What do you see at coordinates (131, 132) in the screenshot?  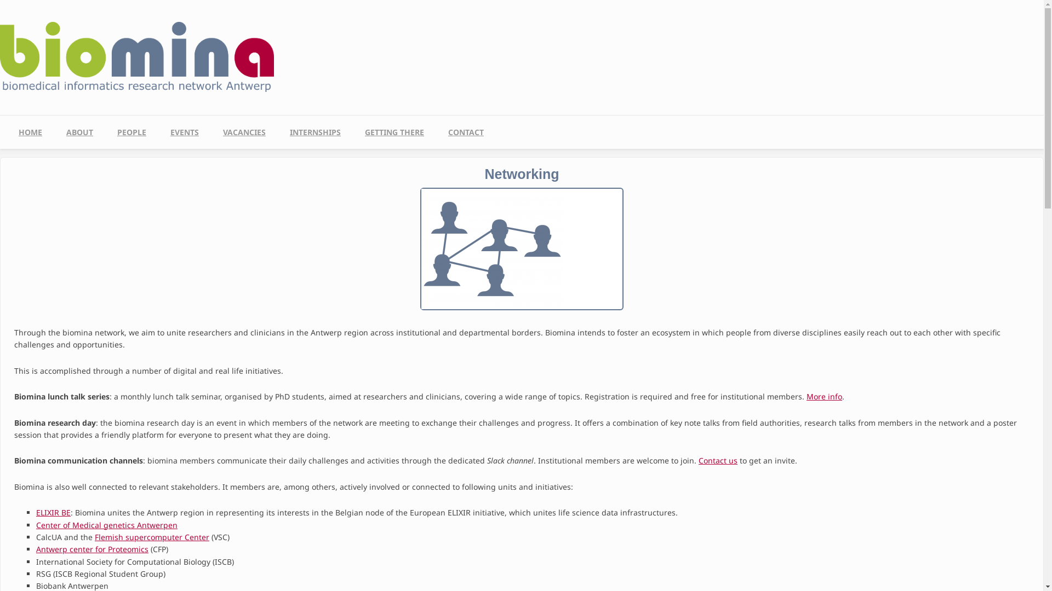 I see `PEOPLE` at bounding box center [131, 132].